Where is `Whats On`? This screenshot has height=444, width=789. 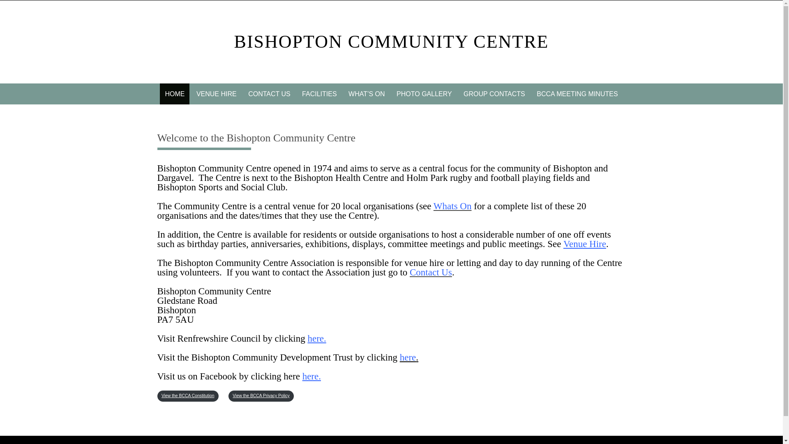 Whats On is located at coordinates (452, 206).